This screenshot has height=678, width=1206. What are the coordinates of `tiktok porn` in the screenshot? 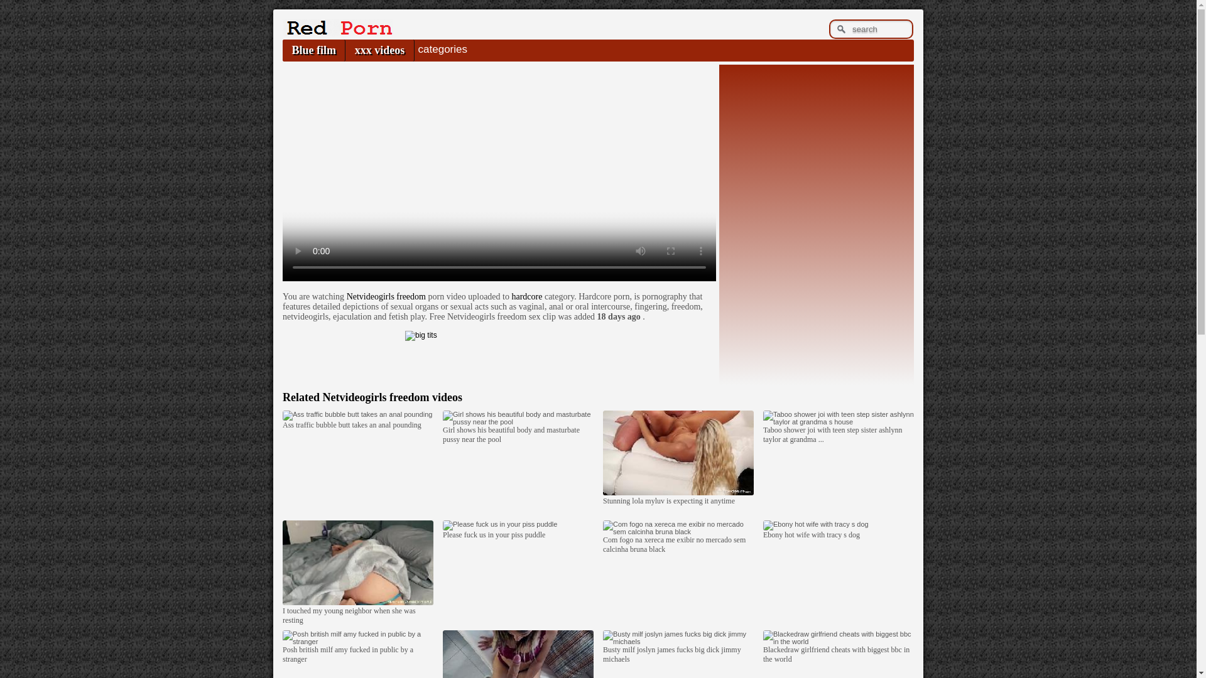 It's located at (499, 350).